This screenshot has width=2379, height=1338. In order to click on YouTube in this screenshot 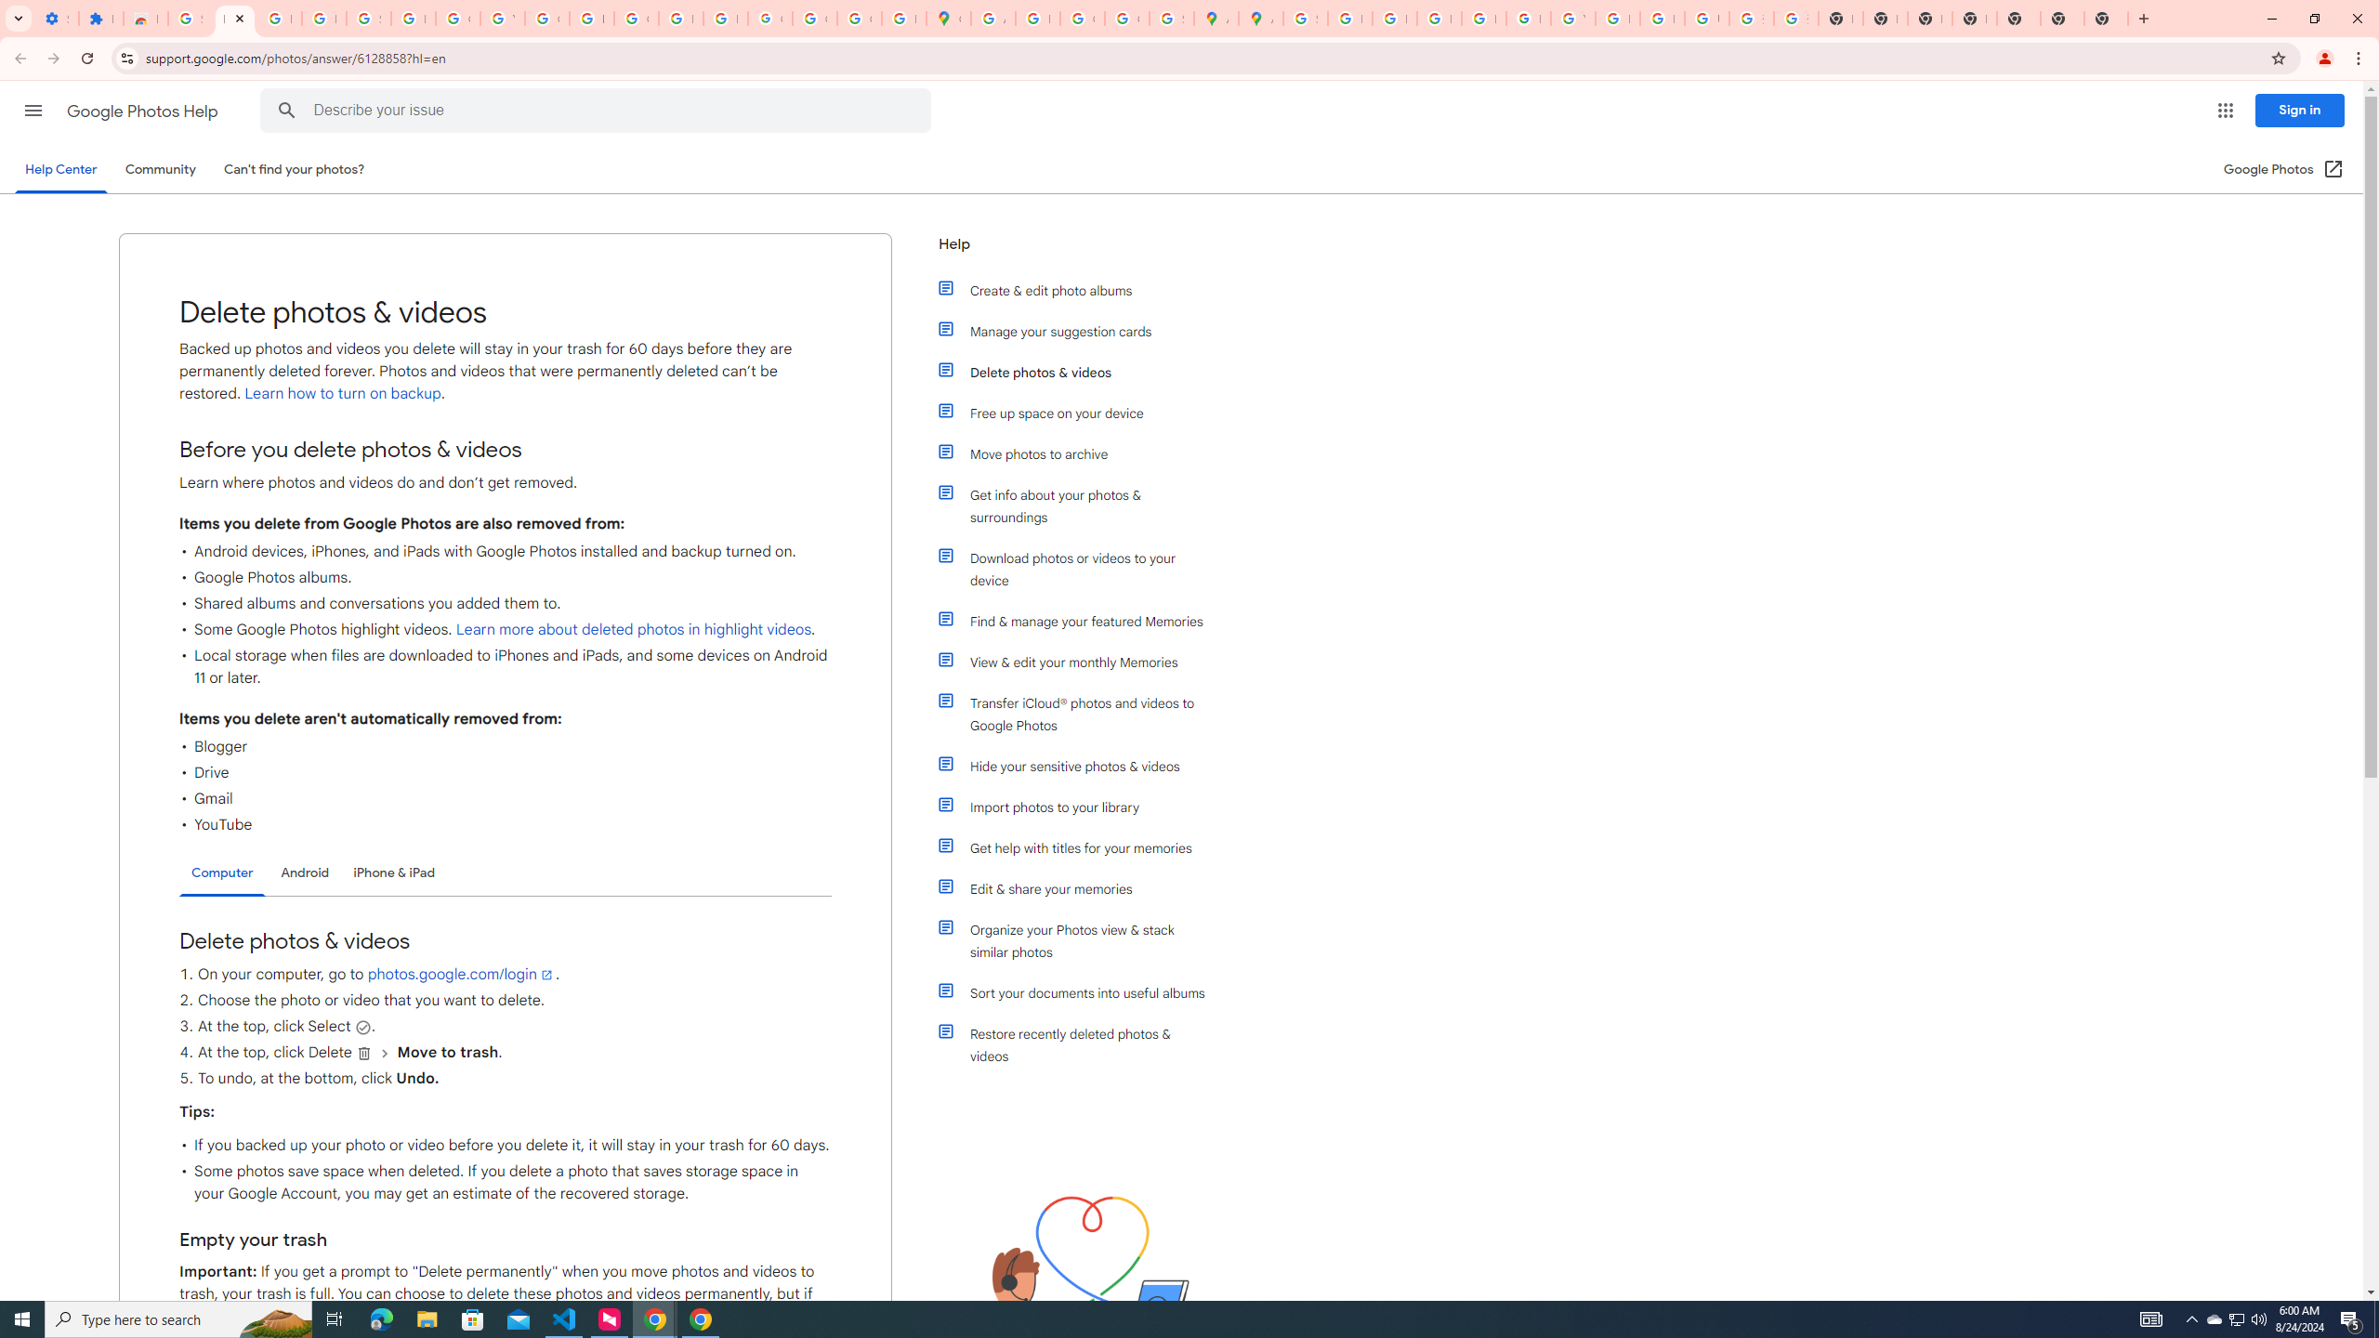, I will do `click(502, 19)`.